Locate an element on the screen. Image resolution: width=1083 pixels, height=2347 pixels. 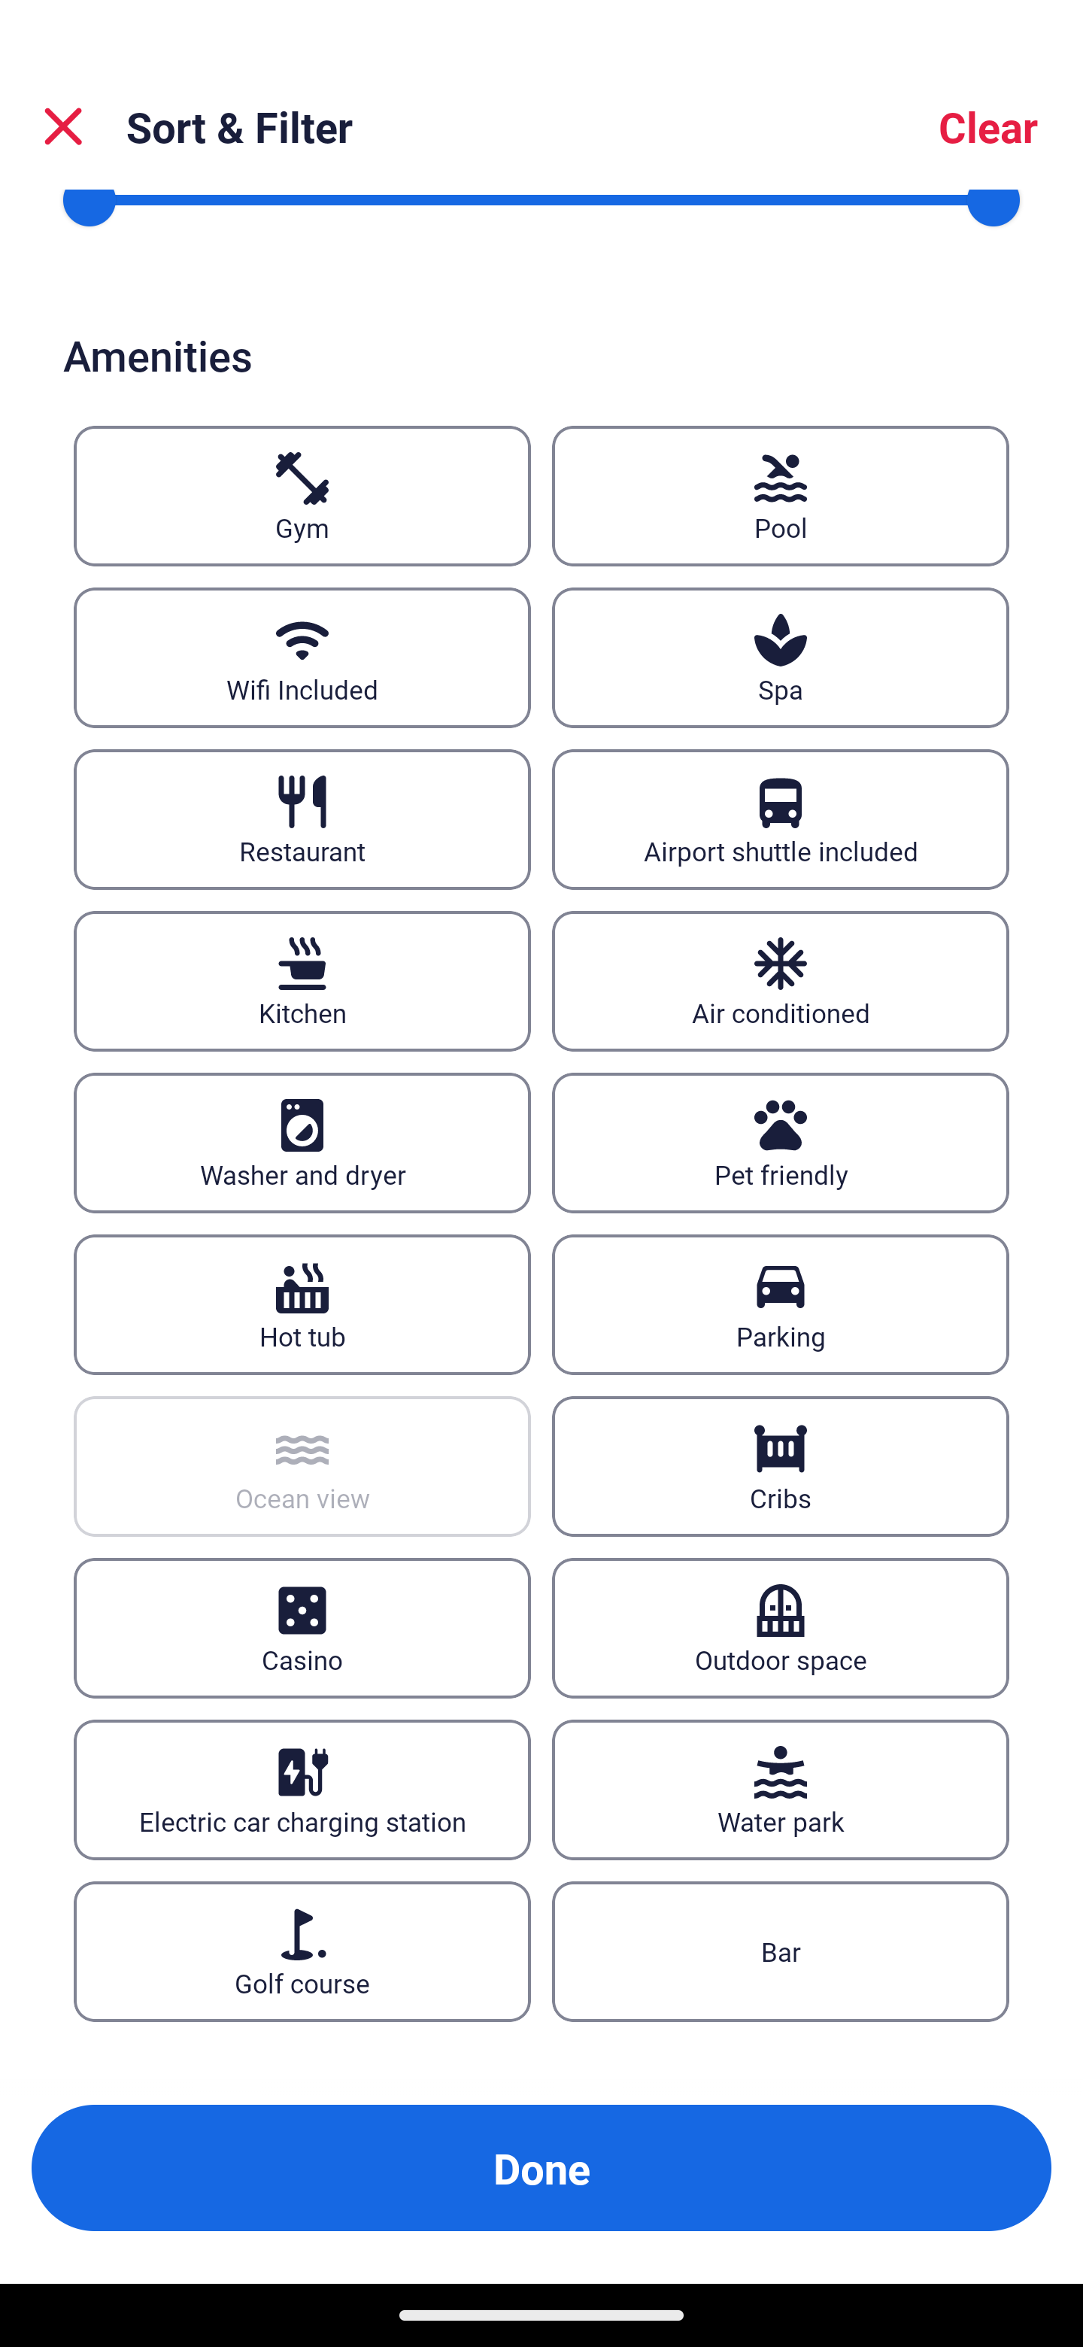
Airport shuttle included is located at coordinates (781, 818).